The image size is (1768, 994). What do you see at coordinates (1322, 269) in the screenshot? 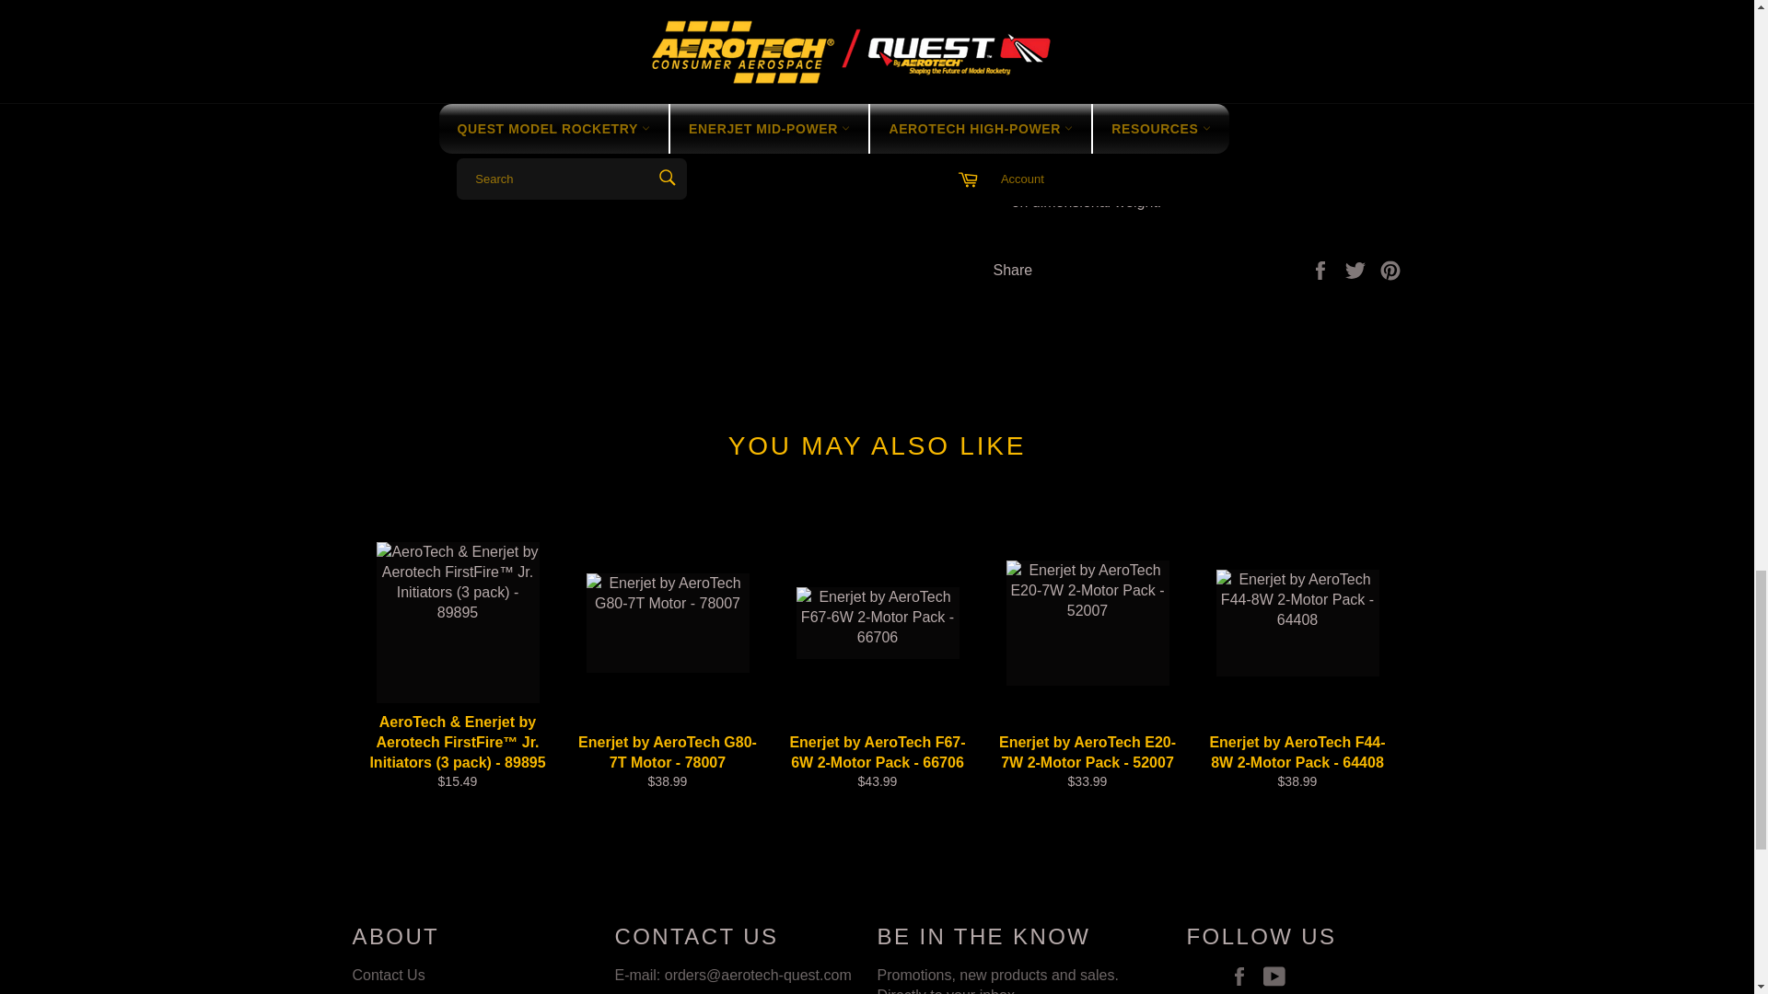
I see `Share on Facebook` at bounding box center [1322, 269].